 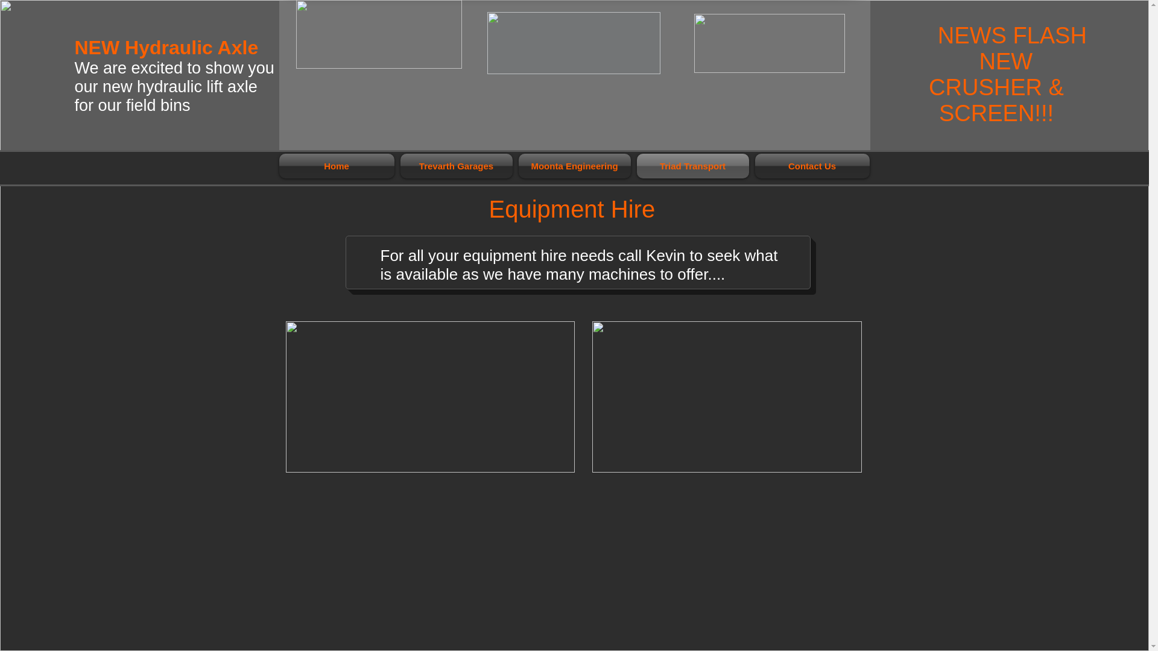 I want to click on Home, so click(x=338, y=165).